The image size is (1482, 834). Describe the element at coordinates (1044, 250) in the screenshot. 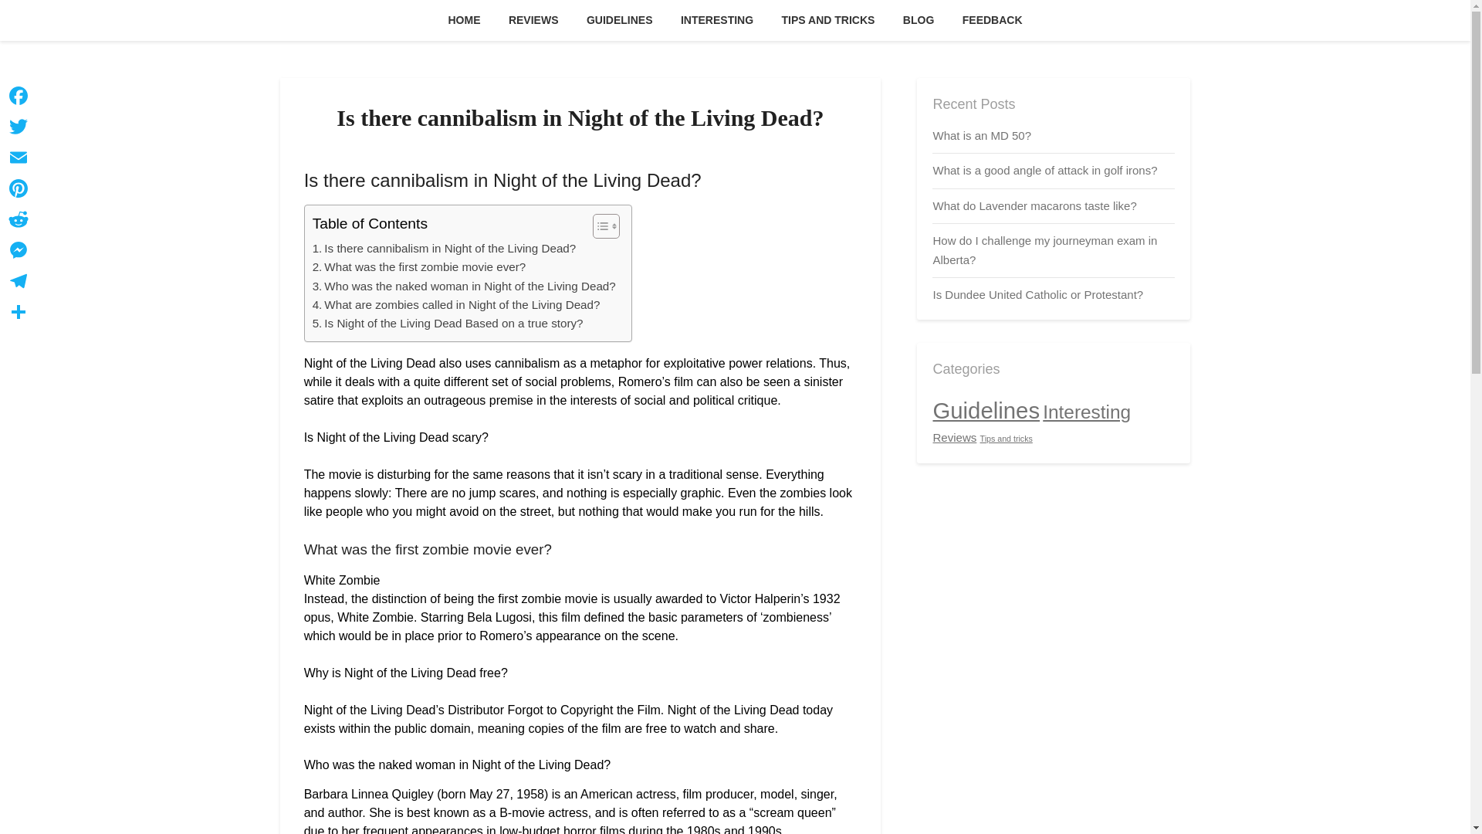

I see `How do I challenge my journeyman exam in Alberta?` at that location.